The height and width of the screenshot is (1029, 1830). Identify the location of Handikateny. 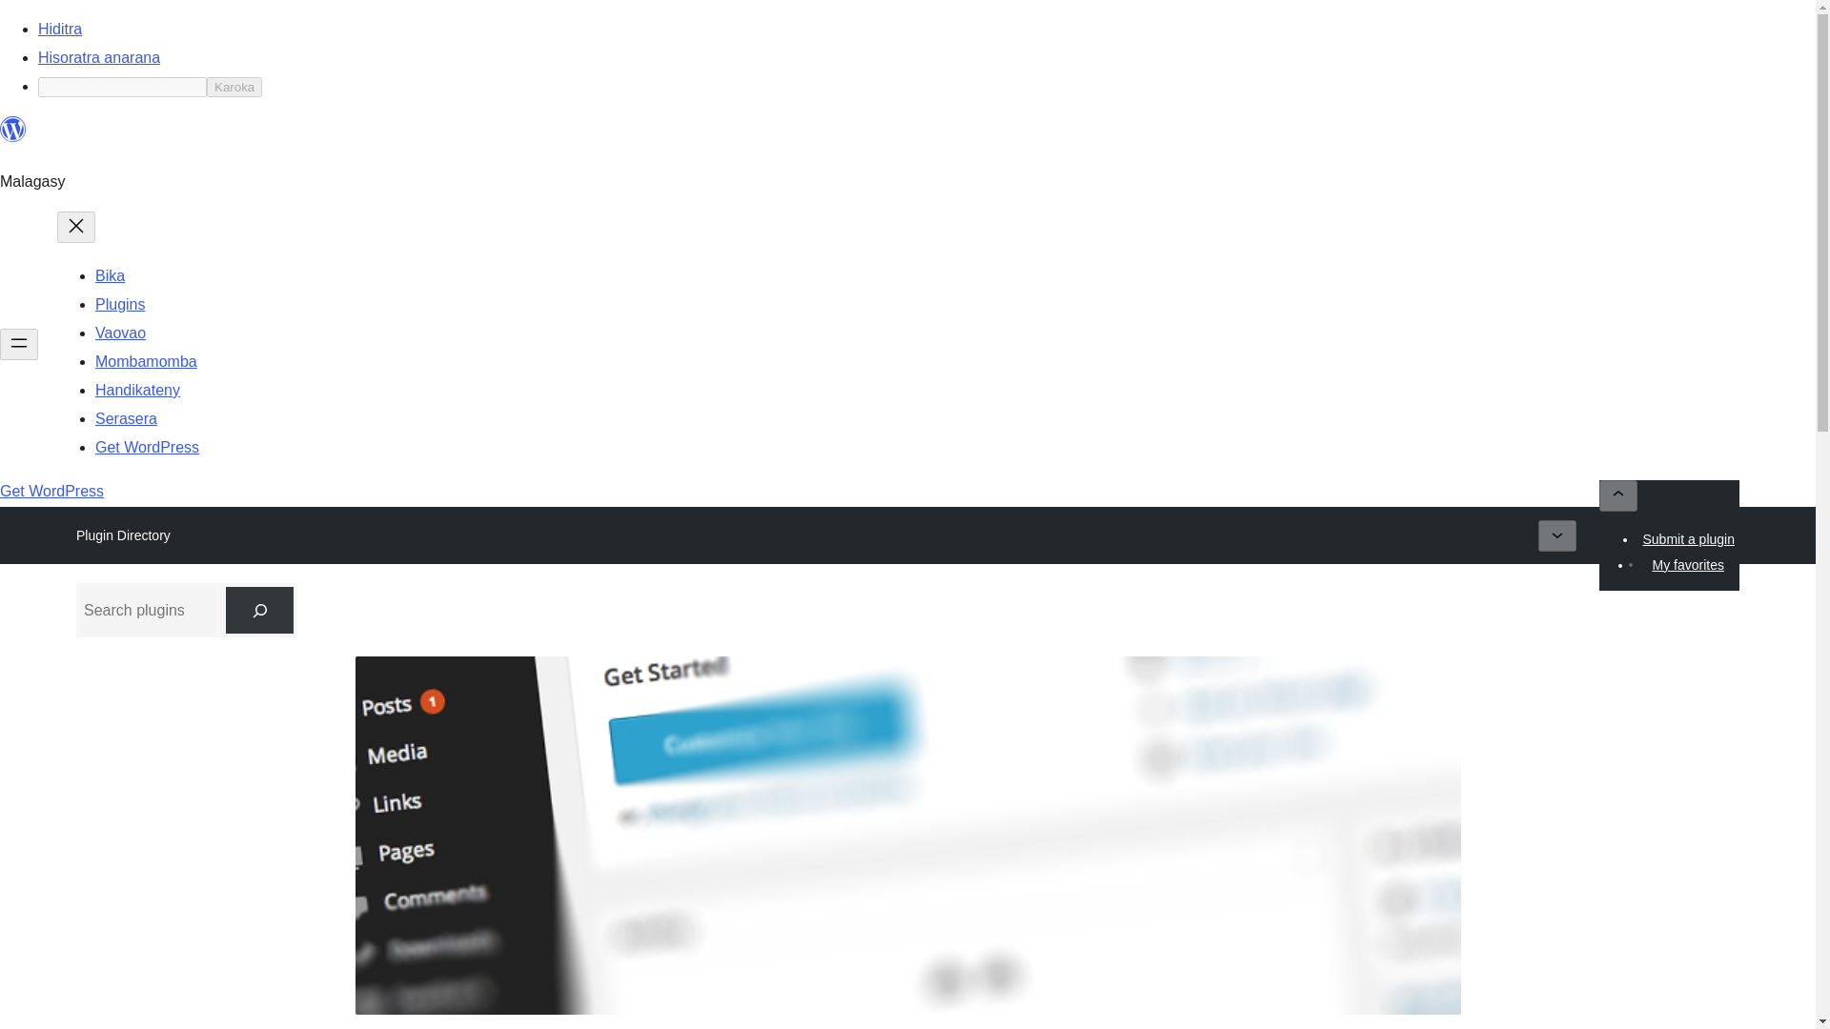
(137, 389).